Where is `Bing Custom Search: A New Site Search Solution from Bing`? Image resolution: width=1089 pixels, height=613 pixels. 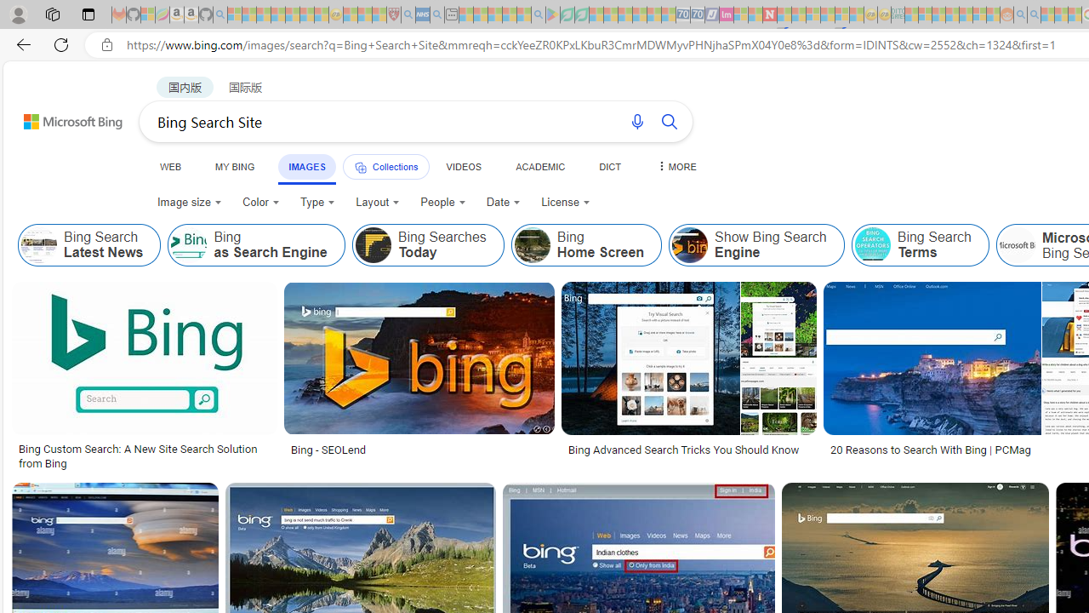 Bing Custom Search: A New Site Search Solution from Bing is located at coordinates (144, 456).